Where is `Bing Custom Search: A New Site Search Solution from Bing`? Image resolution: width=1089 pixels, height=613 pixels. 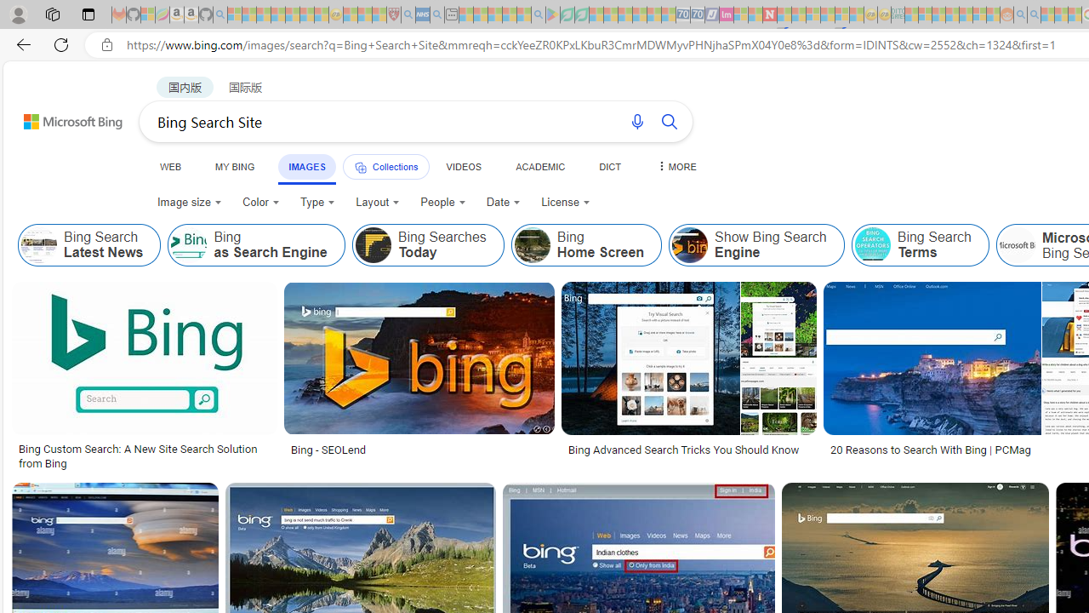 Bing Custom Search: A New Site Search Solution from Bing is located at coordinates (144, 456).